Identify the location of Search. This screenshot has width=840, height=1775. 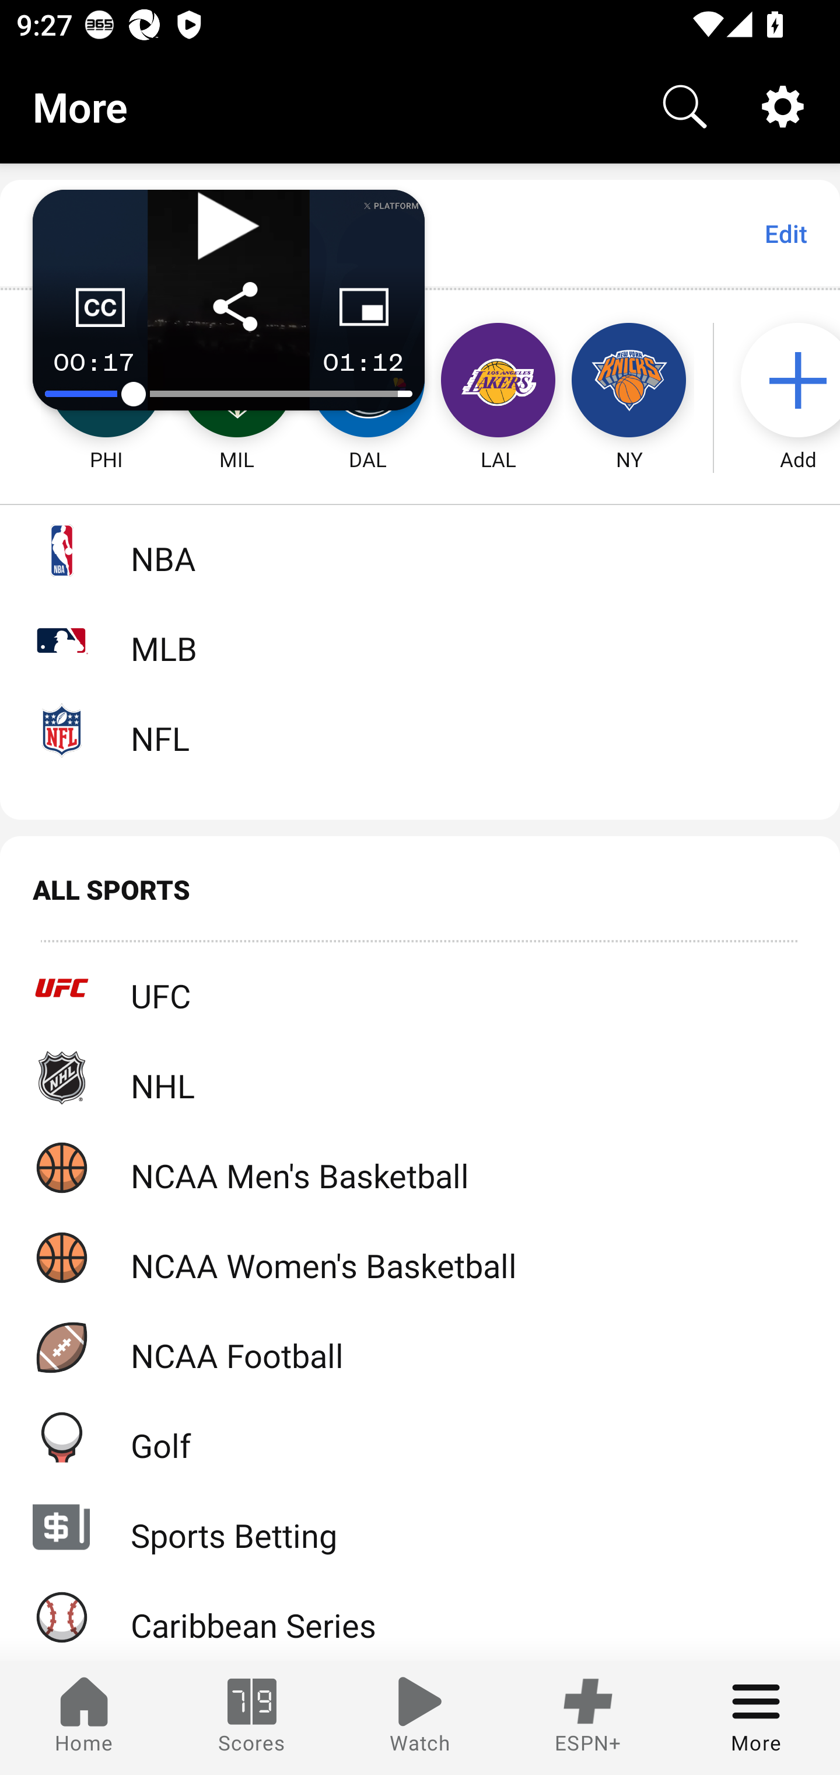
(685, 106).